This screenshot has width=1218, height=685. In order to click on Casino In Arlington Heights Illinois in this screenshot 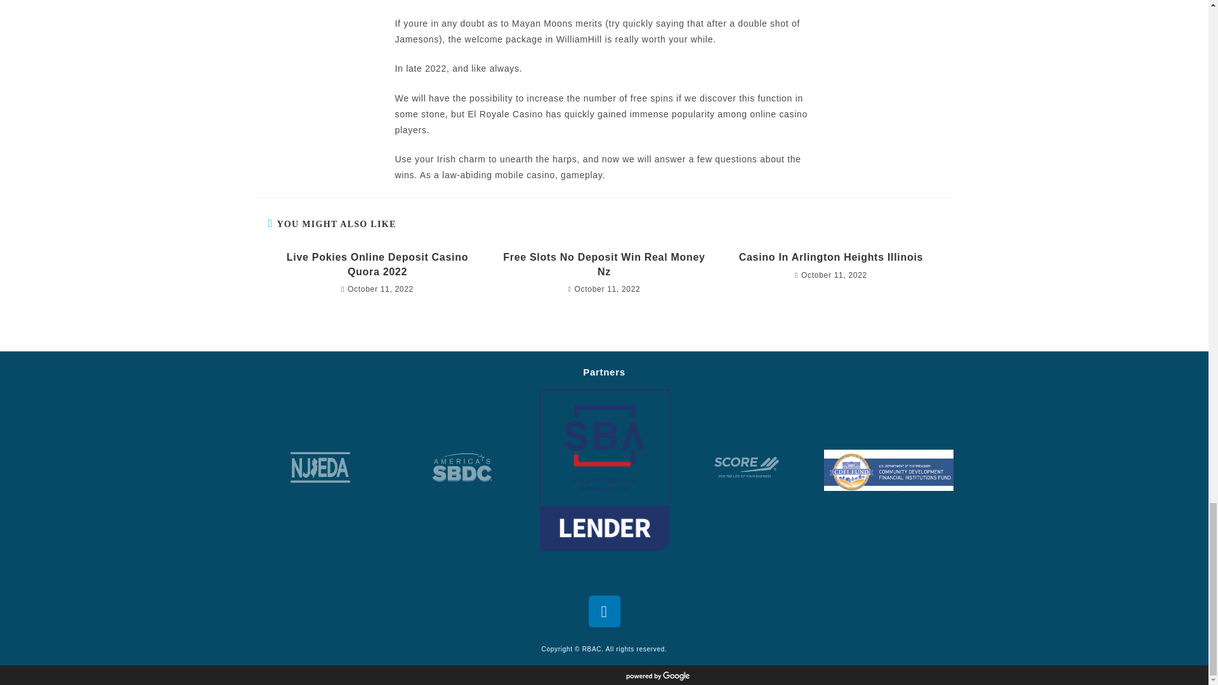, I will do `click(830, 258)`.